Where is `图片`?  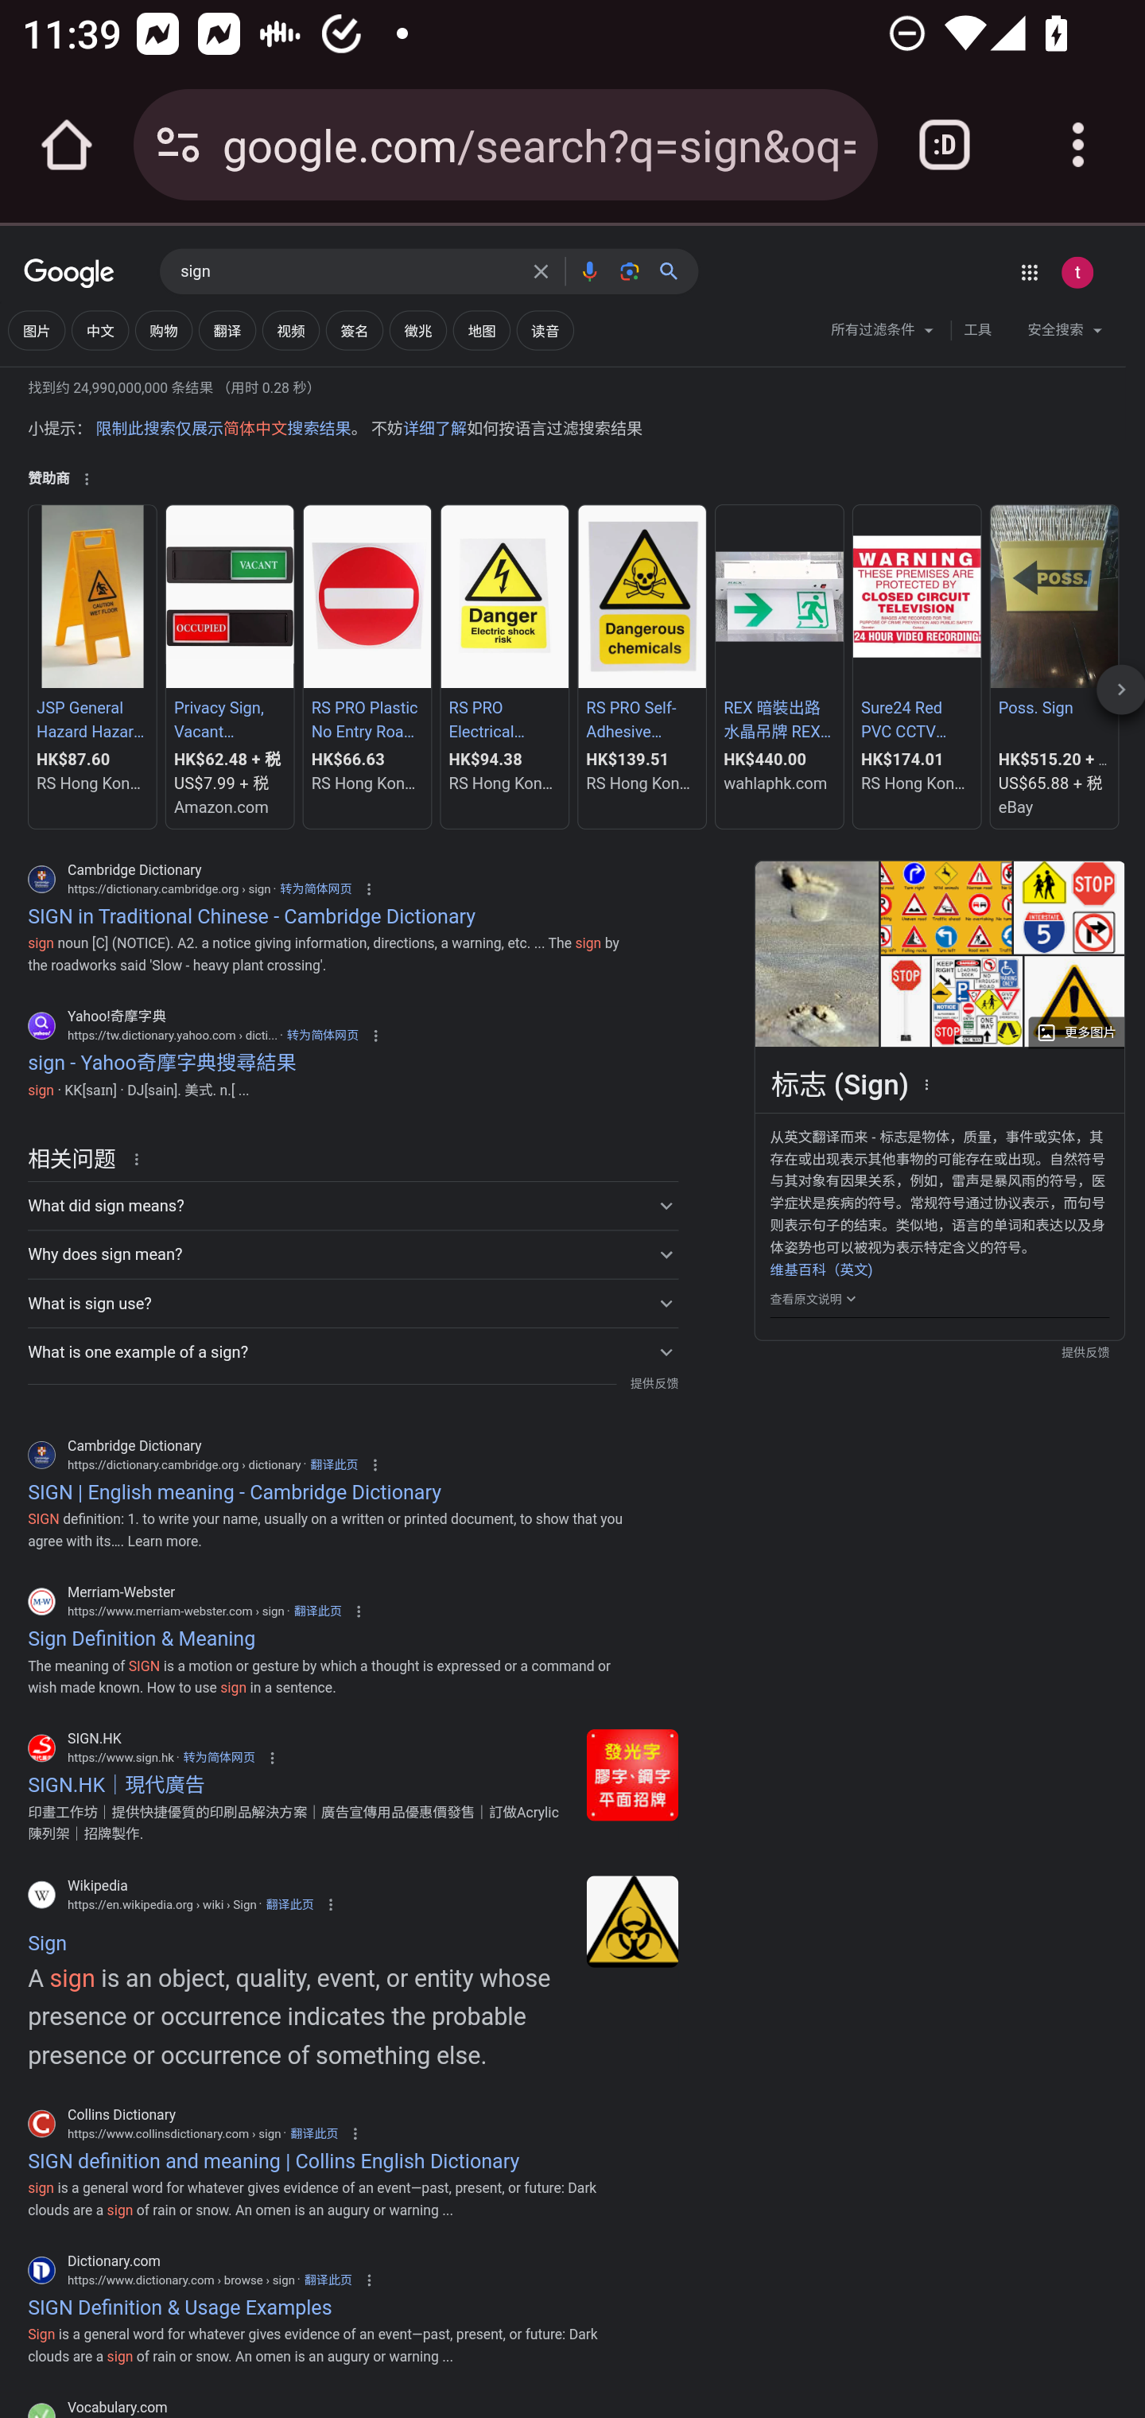
图片 is located at coordinates (37, 329).